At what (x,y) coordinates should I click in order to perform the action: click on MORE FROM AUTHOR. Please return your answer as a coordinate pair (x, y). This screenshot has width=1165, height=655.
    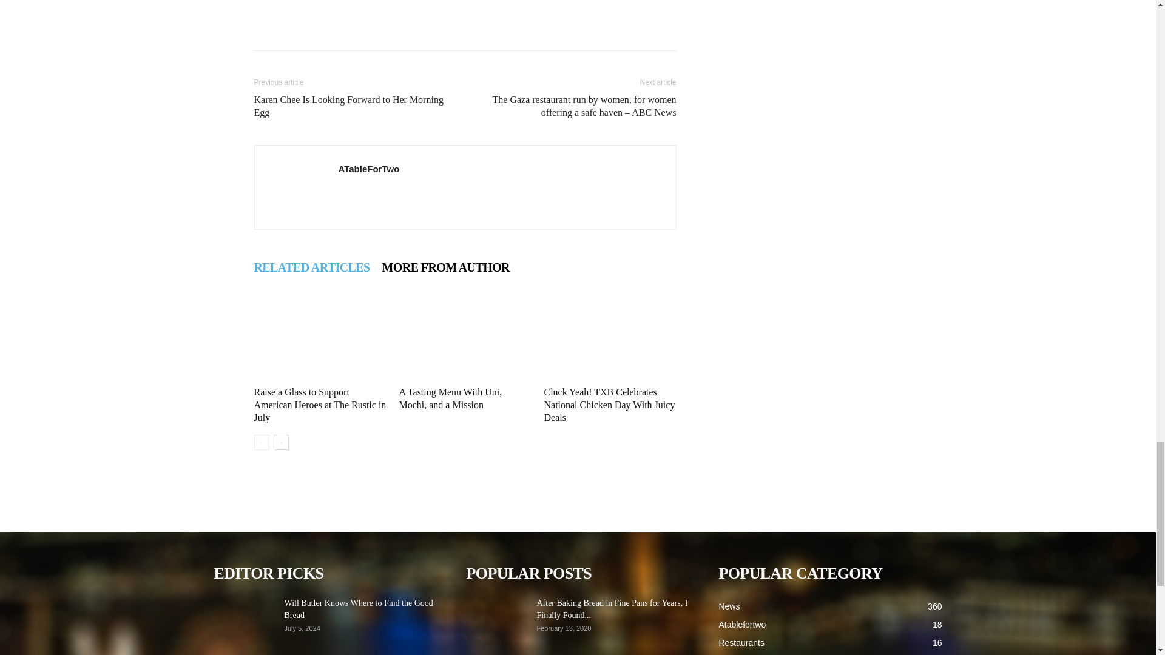
    Looking at the image, I should click on (445, 267).